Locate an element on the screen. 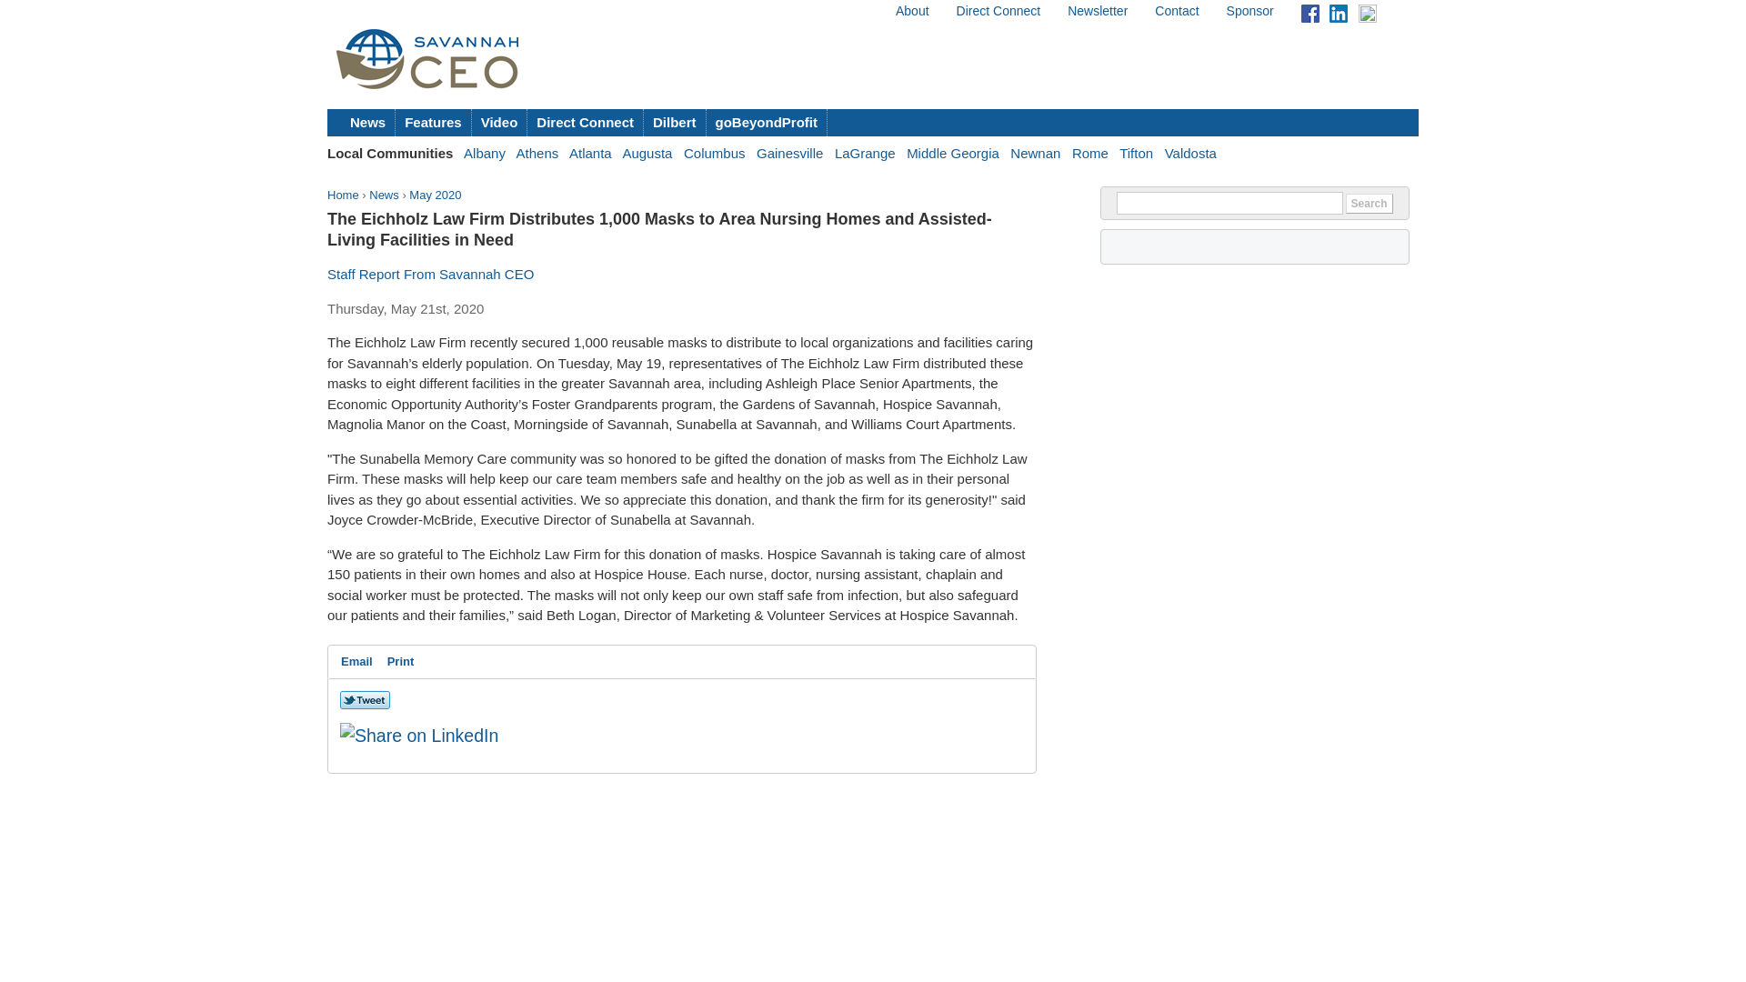 This screenshot has width=1746, height=982. Features is located at coordinates (433, 122).